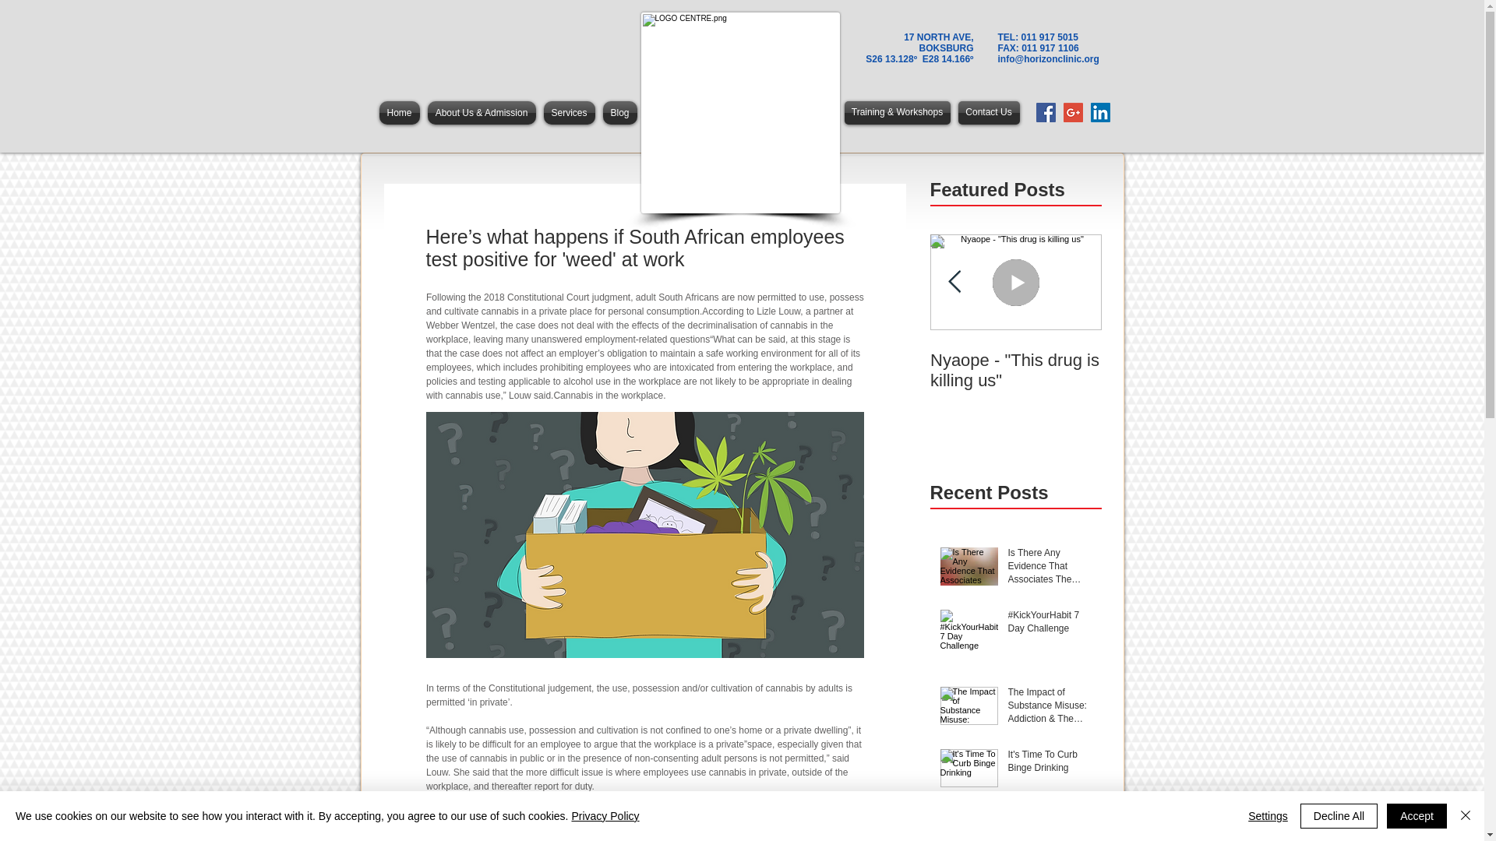 Image resolution: width=1496 pixels, height=841 pixels. I want to click on Privacy Policy, so click(605, 816).